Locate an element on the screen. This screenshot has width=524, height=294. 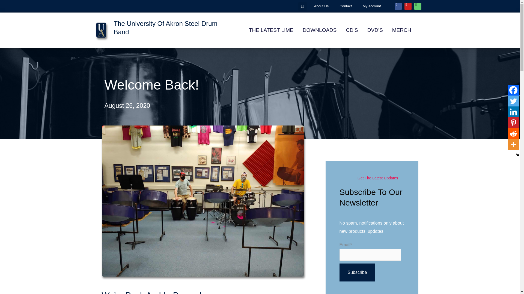
DOWNLOADS is located at coordinates (320, 30).